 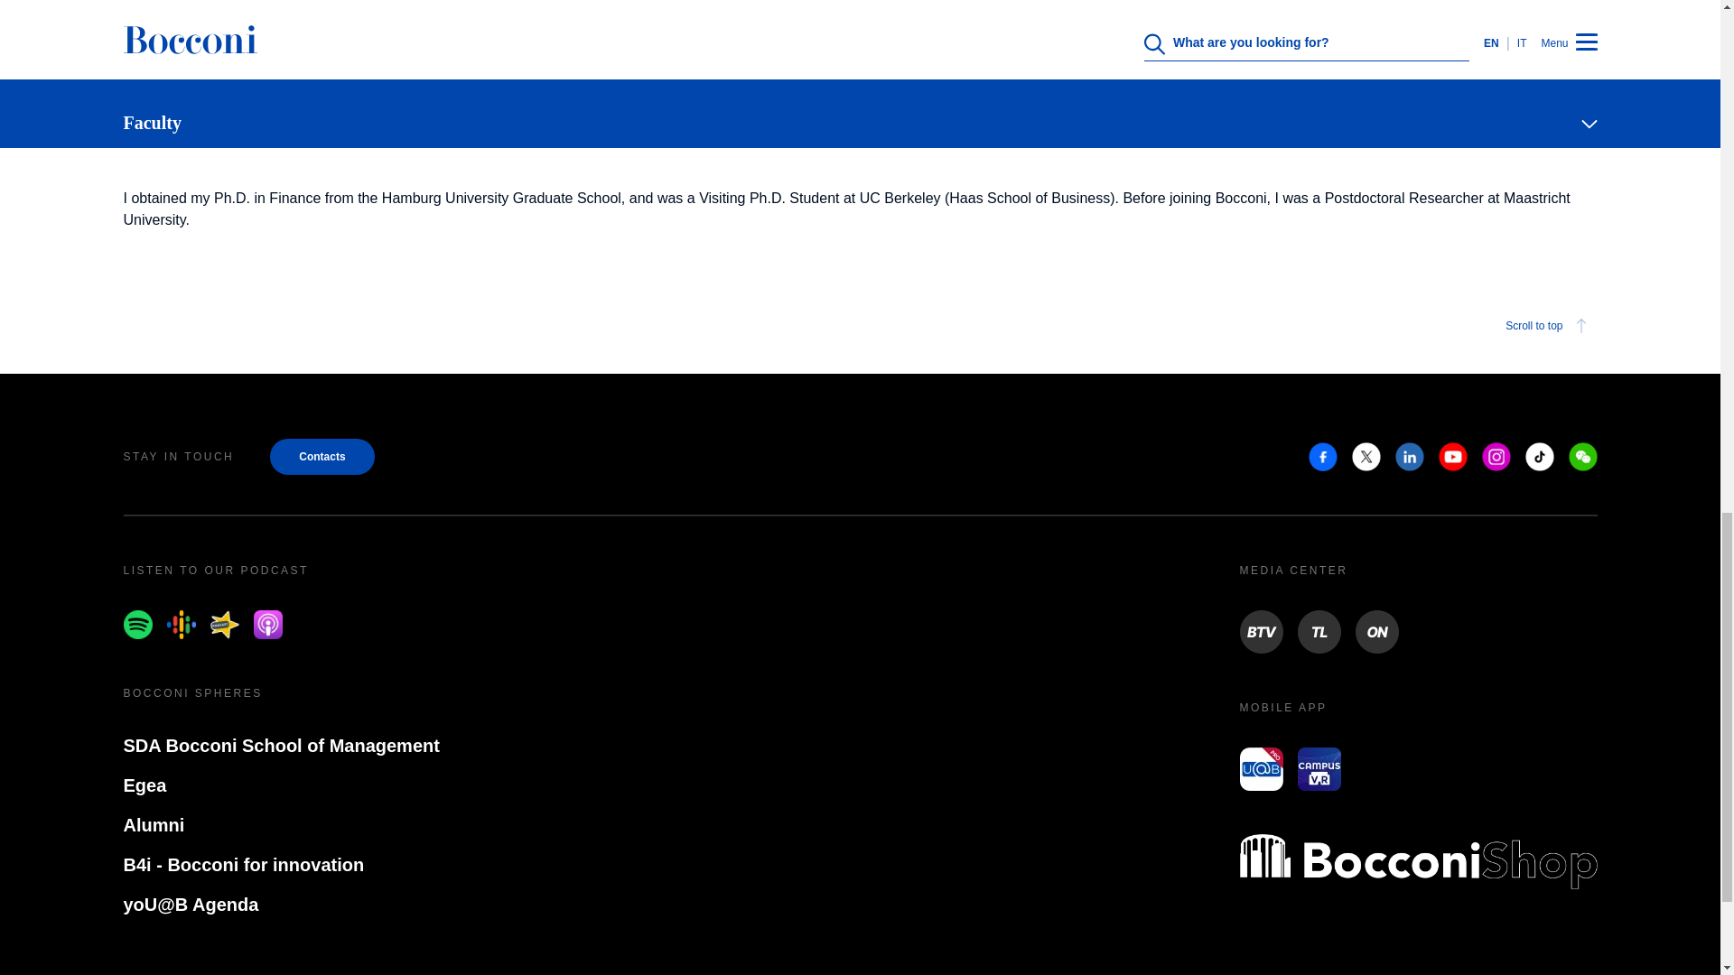 What do you see at coordinates (1582, 457) in the screenshot?
I see `Weechat` at bounding box center [1582, 457].